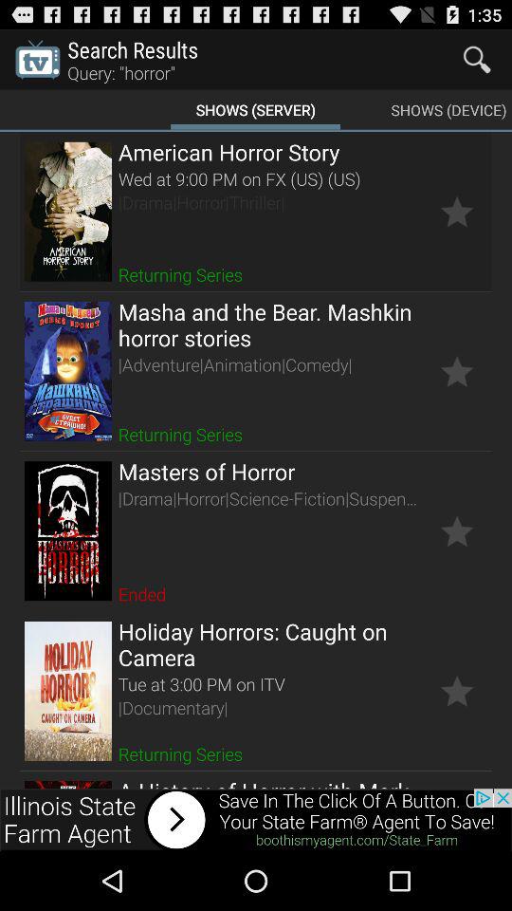 This screenshot has height=911, width=512. Describe the element at coordinates (457, 371) in the screenshot. I see `add to favorite` at that location.